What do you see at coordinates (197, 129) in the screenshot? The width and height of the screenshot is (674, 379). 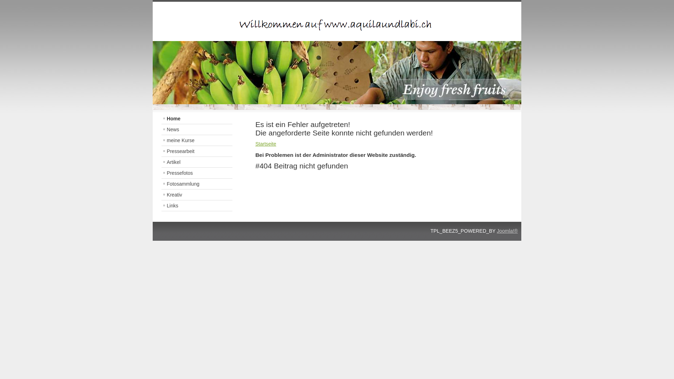 I see `News` at bounding box center [197, 129].